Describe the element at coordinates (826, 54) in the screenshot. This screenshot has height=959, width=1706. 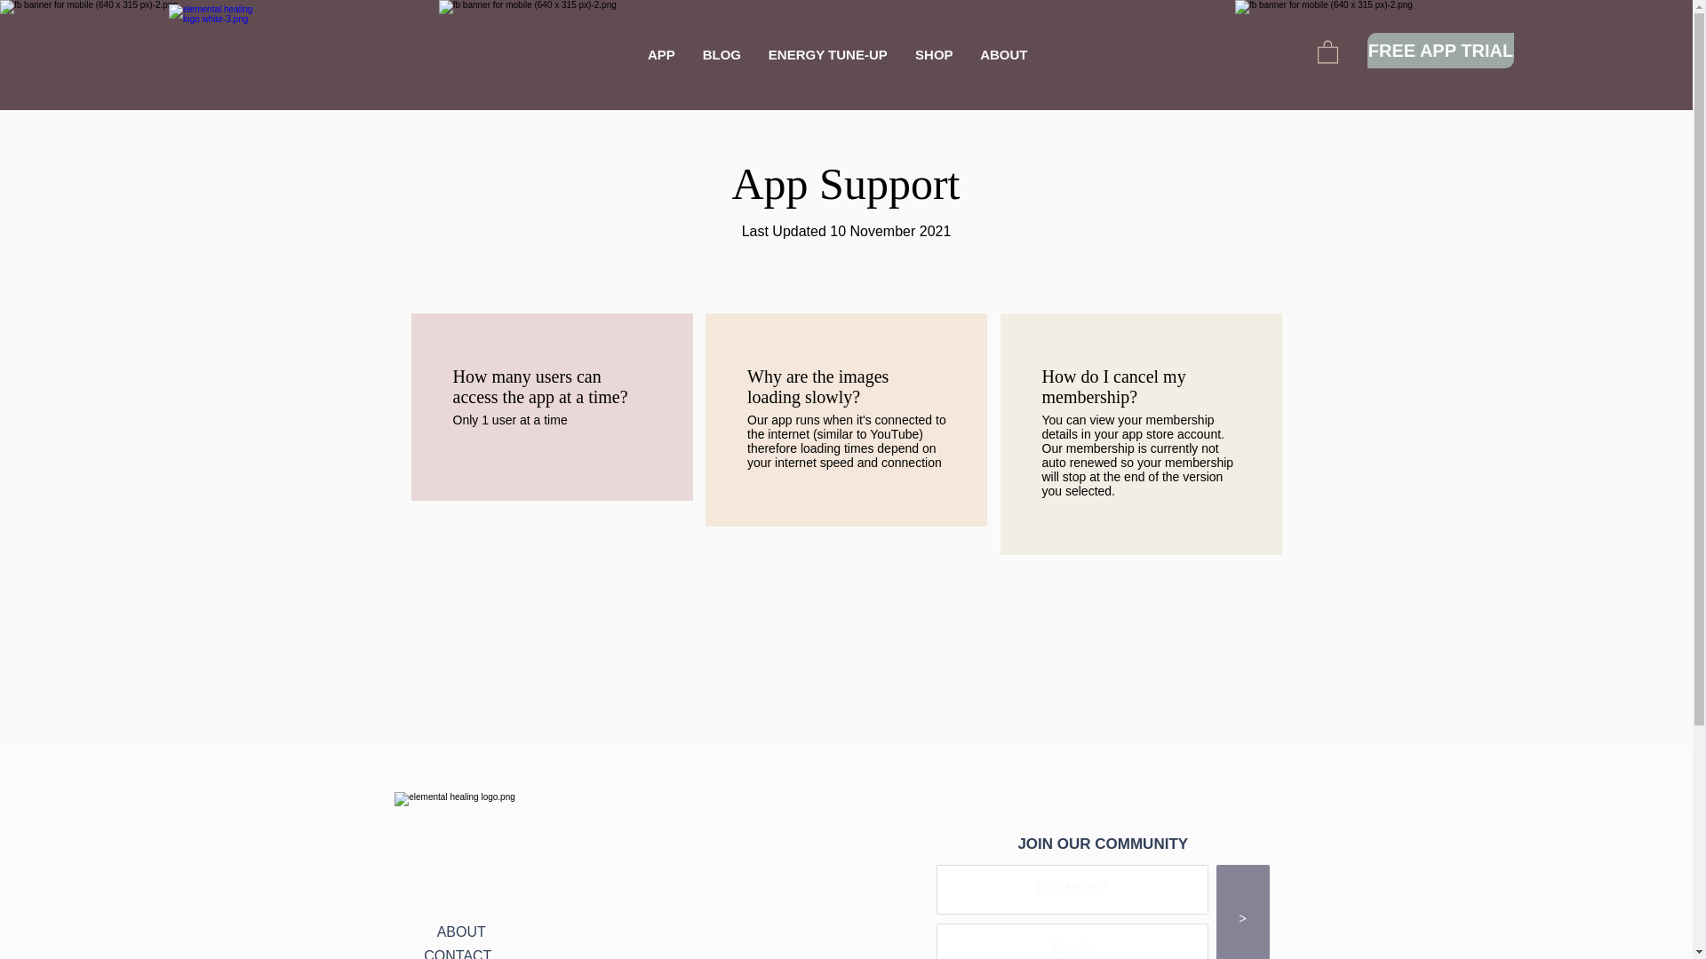
I see `ENERGY TUNE-UP` at that location.